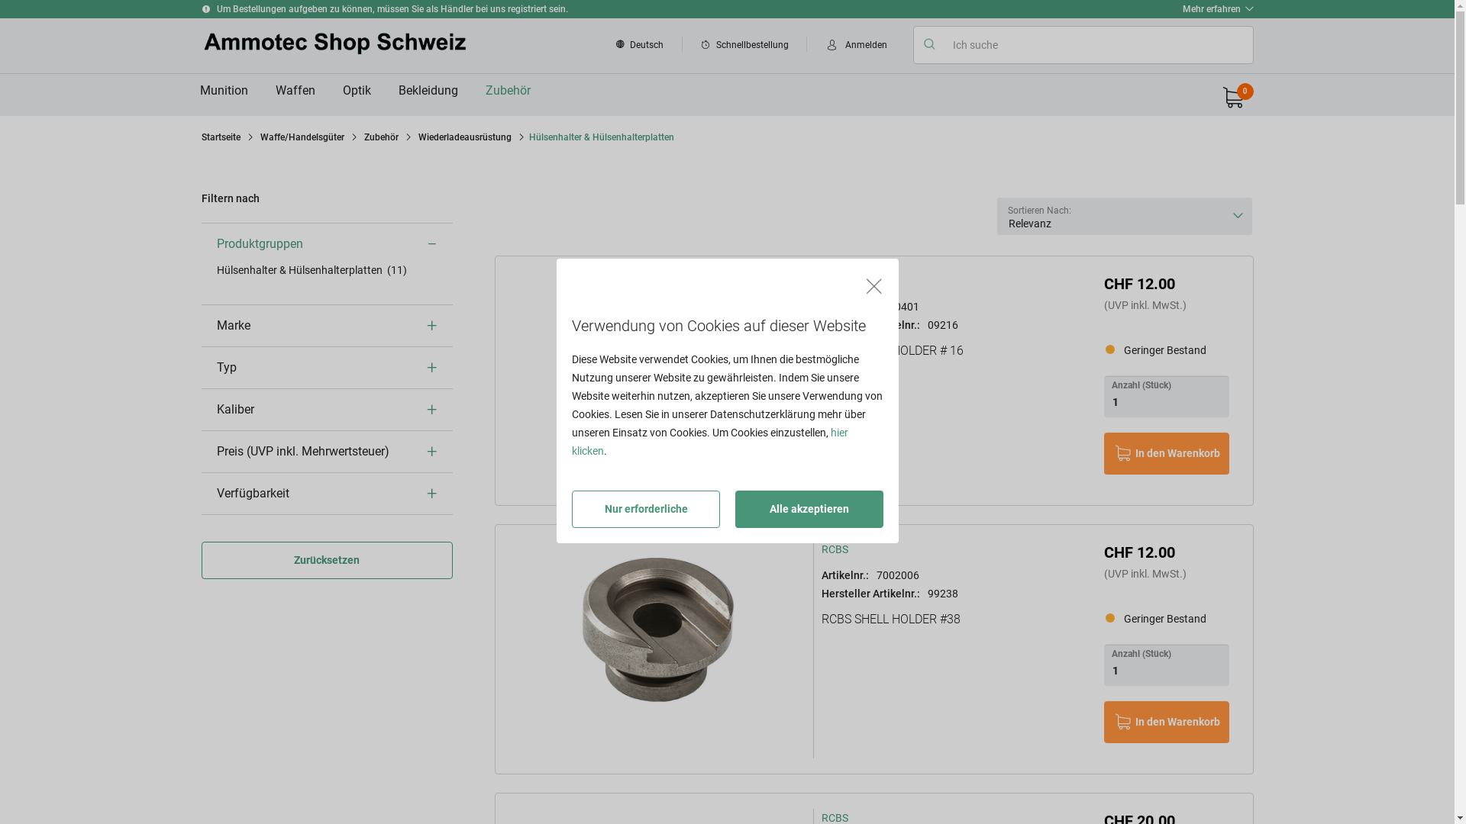 The image size is (1466, 824). Describe the element at coordinates (1167, 722) in the screenshot. I see `In den Warenkorb` at that location.